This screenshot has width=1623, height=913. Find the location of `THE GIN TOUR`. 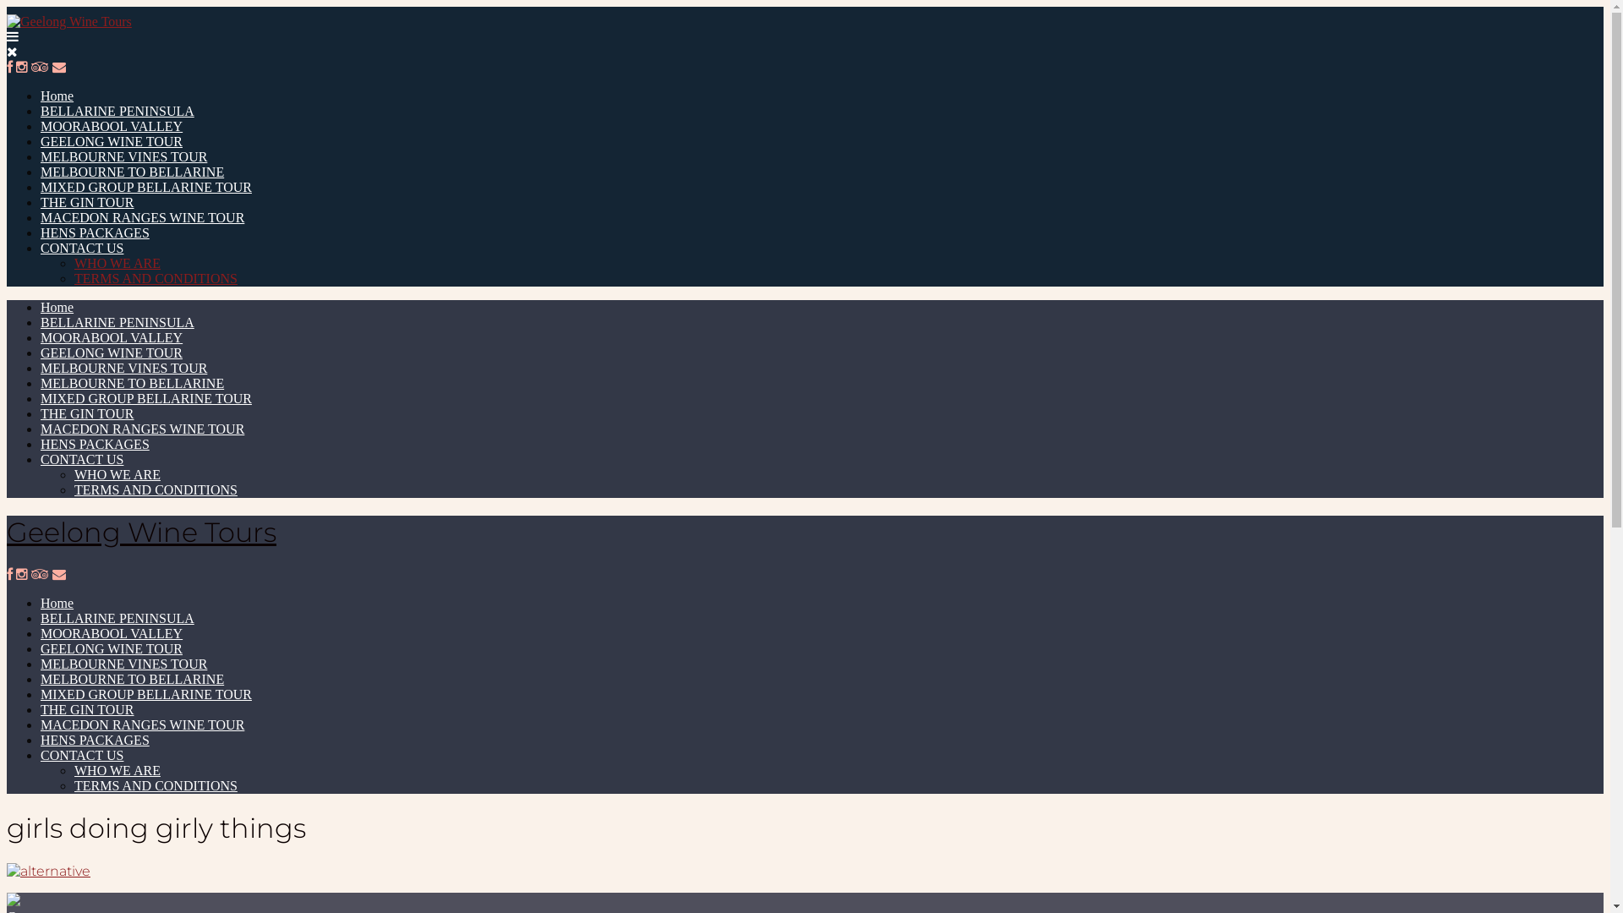

THE GIN TOUR is located at coordinates (88, 414).